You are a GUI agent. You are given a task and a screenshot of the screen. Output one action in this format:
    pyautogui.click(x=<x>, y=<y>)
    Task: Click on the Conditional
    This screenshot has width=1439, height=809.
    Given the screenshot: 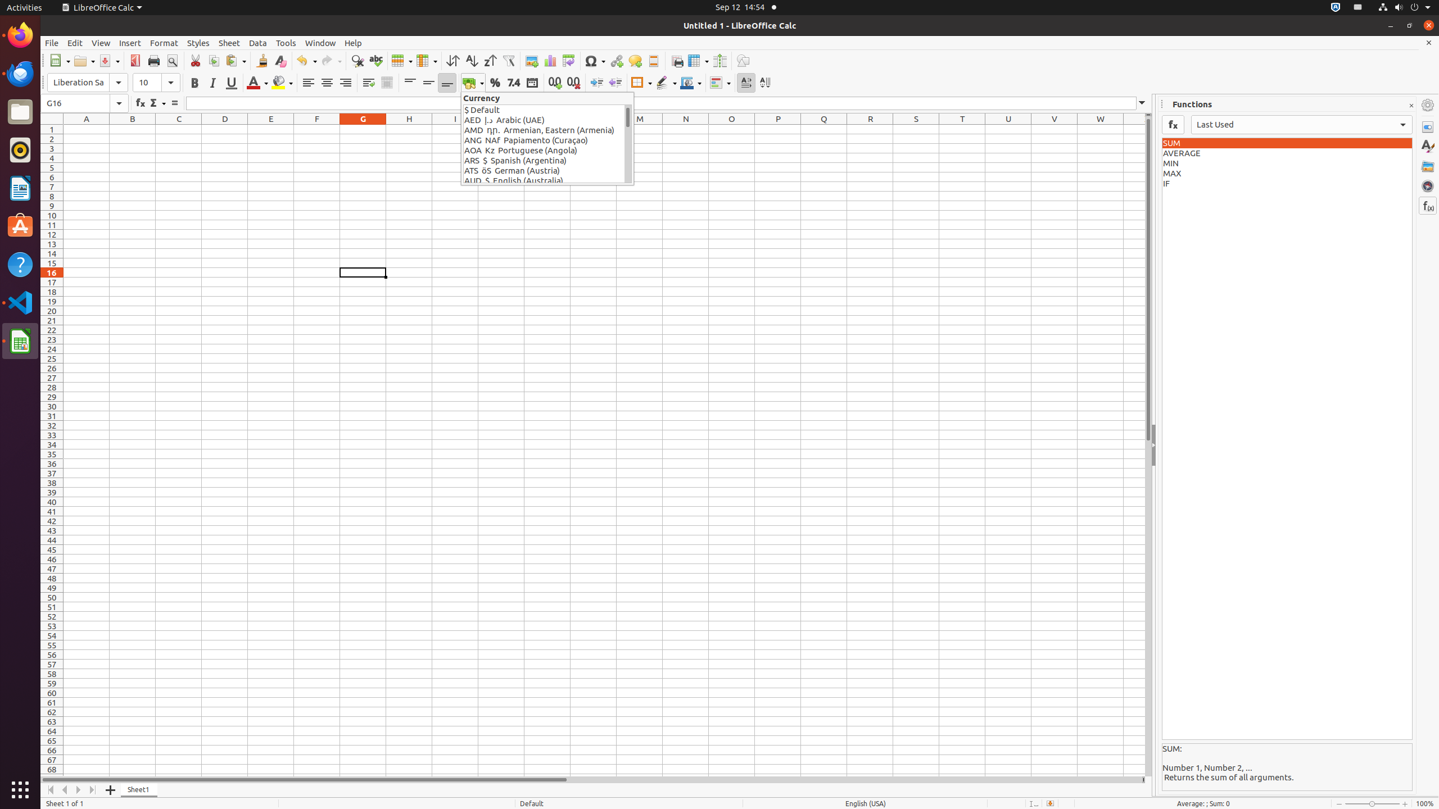 What is the action you would take?
    pyautogui.click(x=720, y=83)
    